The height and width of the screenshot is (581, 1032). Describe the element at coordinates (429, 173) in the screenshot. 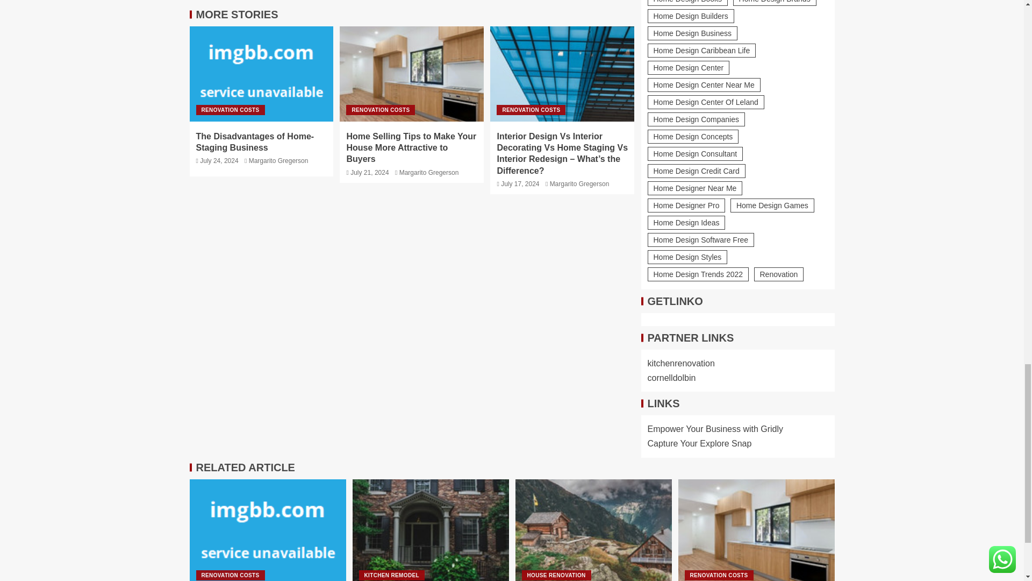

I see `Margarito Gregerson` at that location.